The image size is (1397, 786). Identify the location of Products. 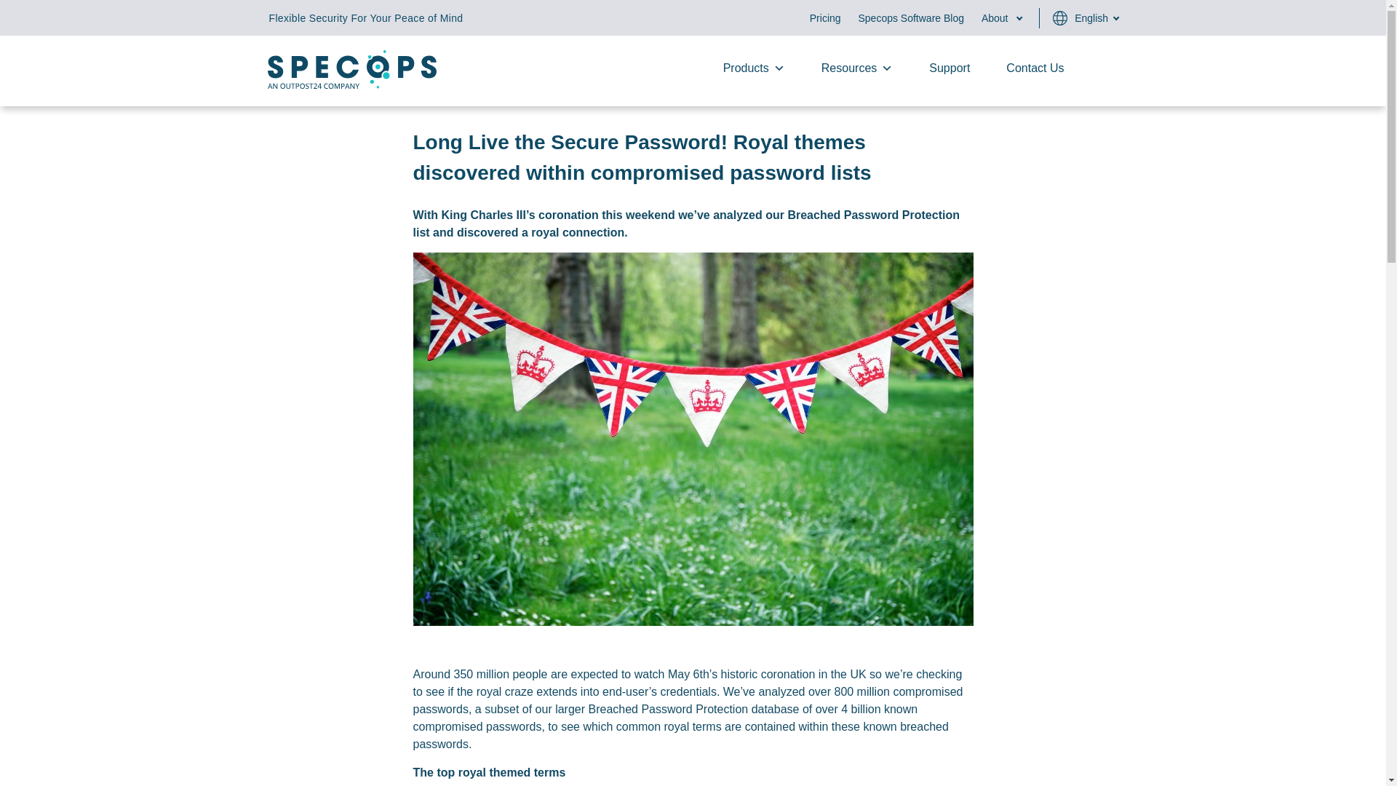
(754, 68).